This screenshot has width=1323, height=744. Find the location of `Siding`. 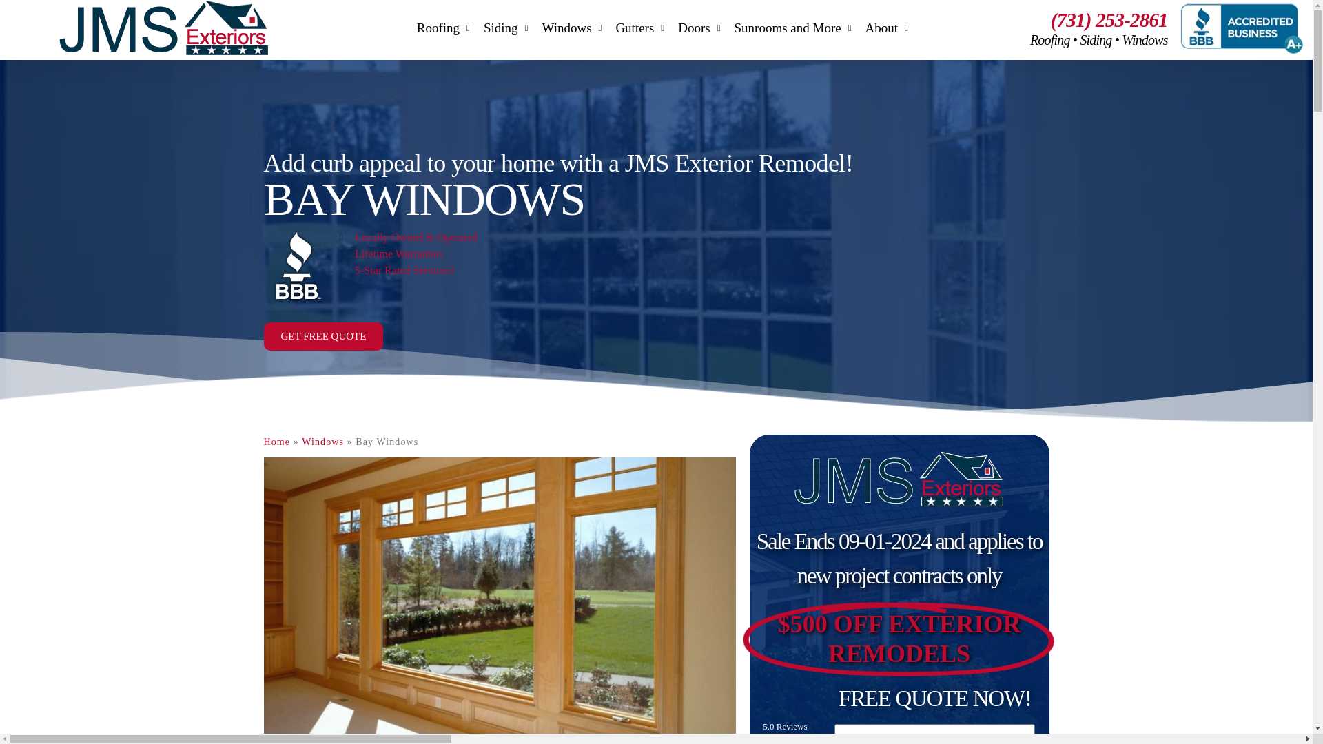

Siding is located at coordinates (505, 28).